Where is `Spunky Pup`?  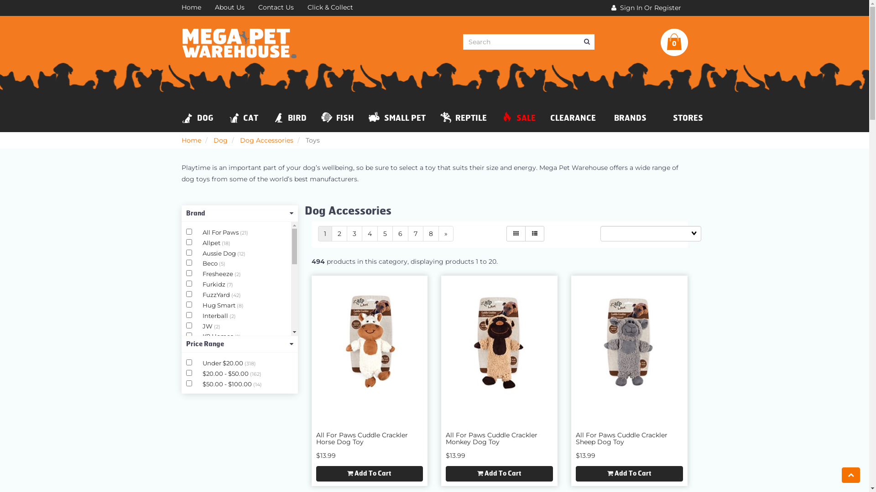 Spunky Pup is located at coordinates (222, 472).